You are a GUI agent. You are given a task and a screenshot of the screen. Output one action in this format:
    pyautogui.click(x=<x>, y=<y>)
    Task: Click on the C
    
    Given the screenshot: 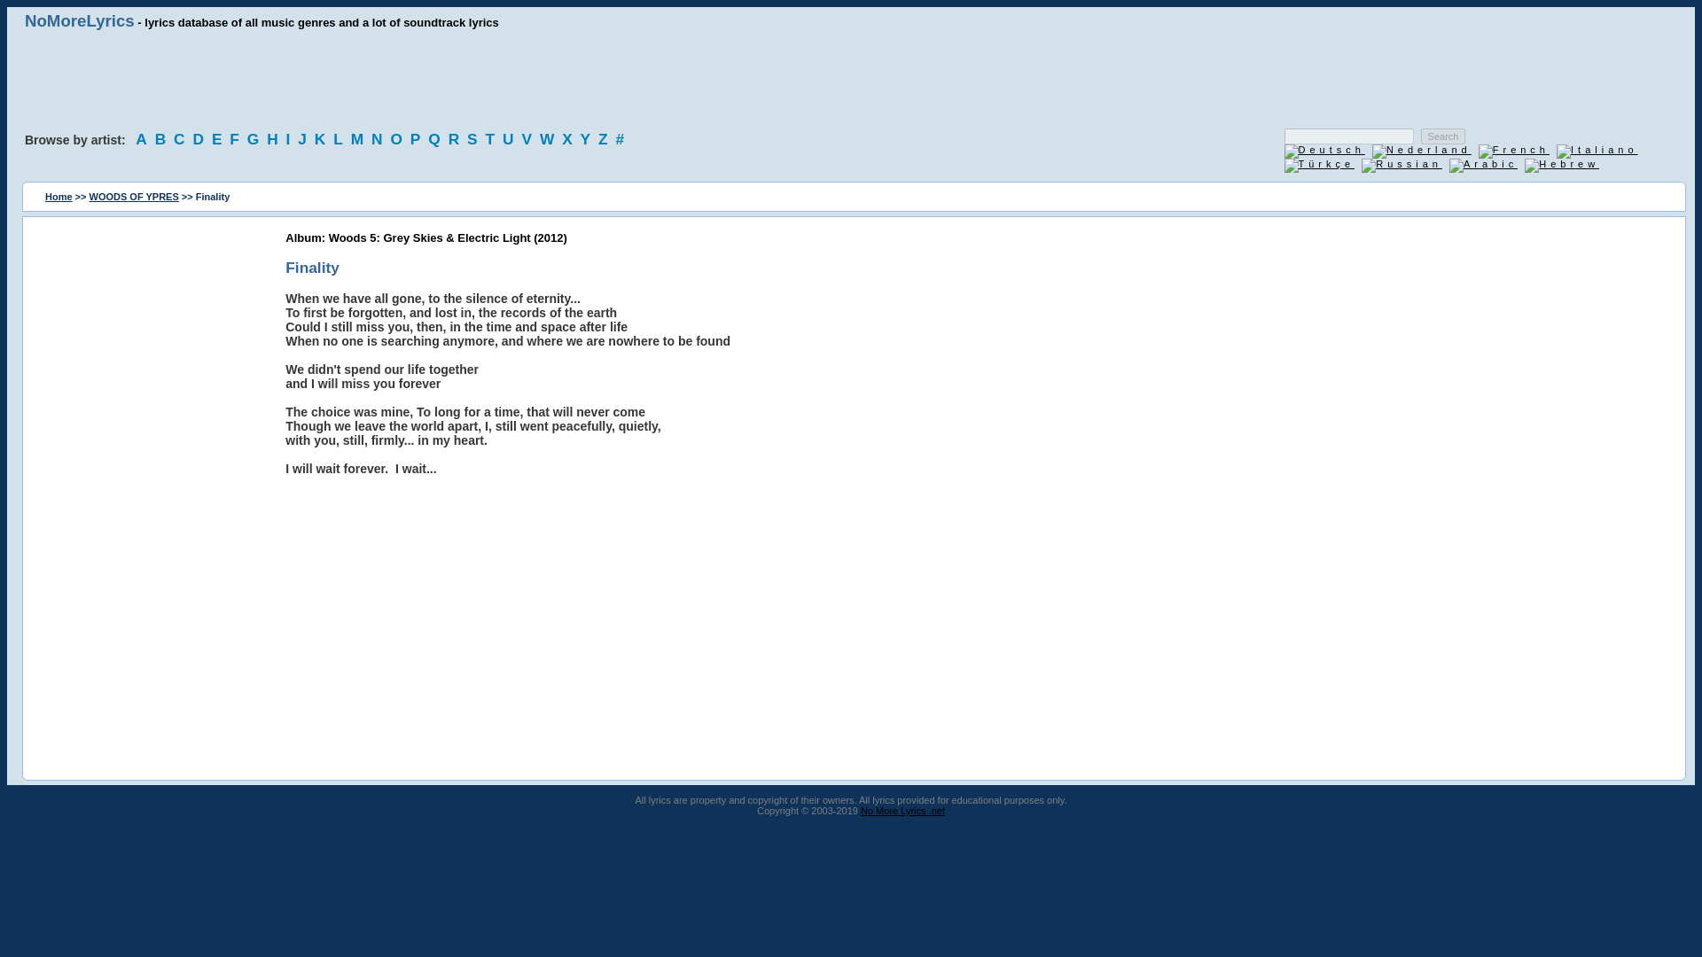 What is the action you would take?
    pyautogui.click(x=181, y=138)
    